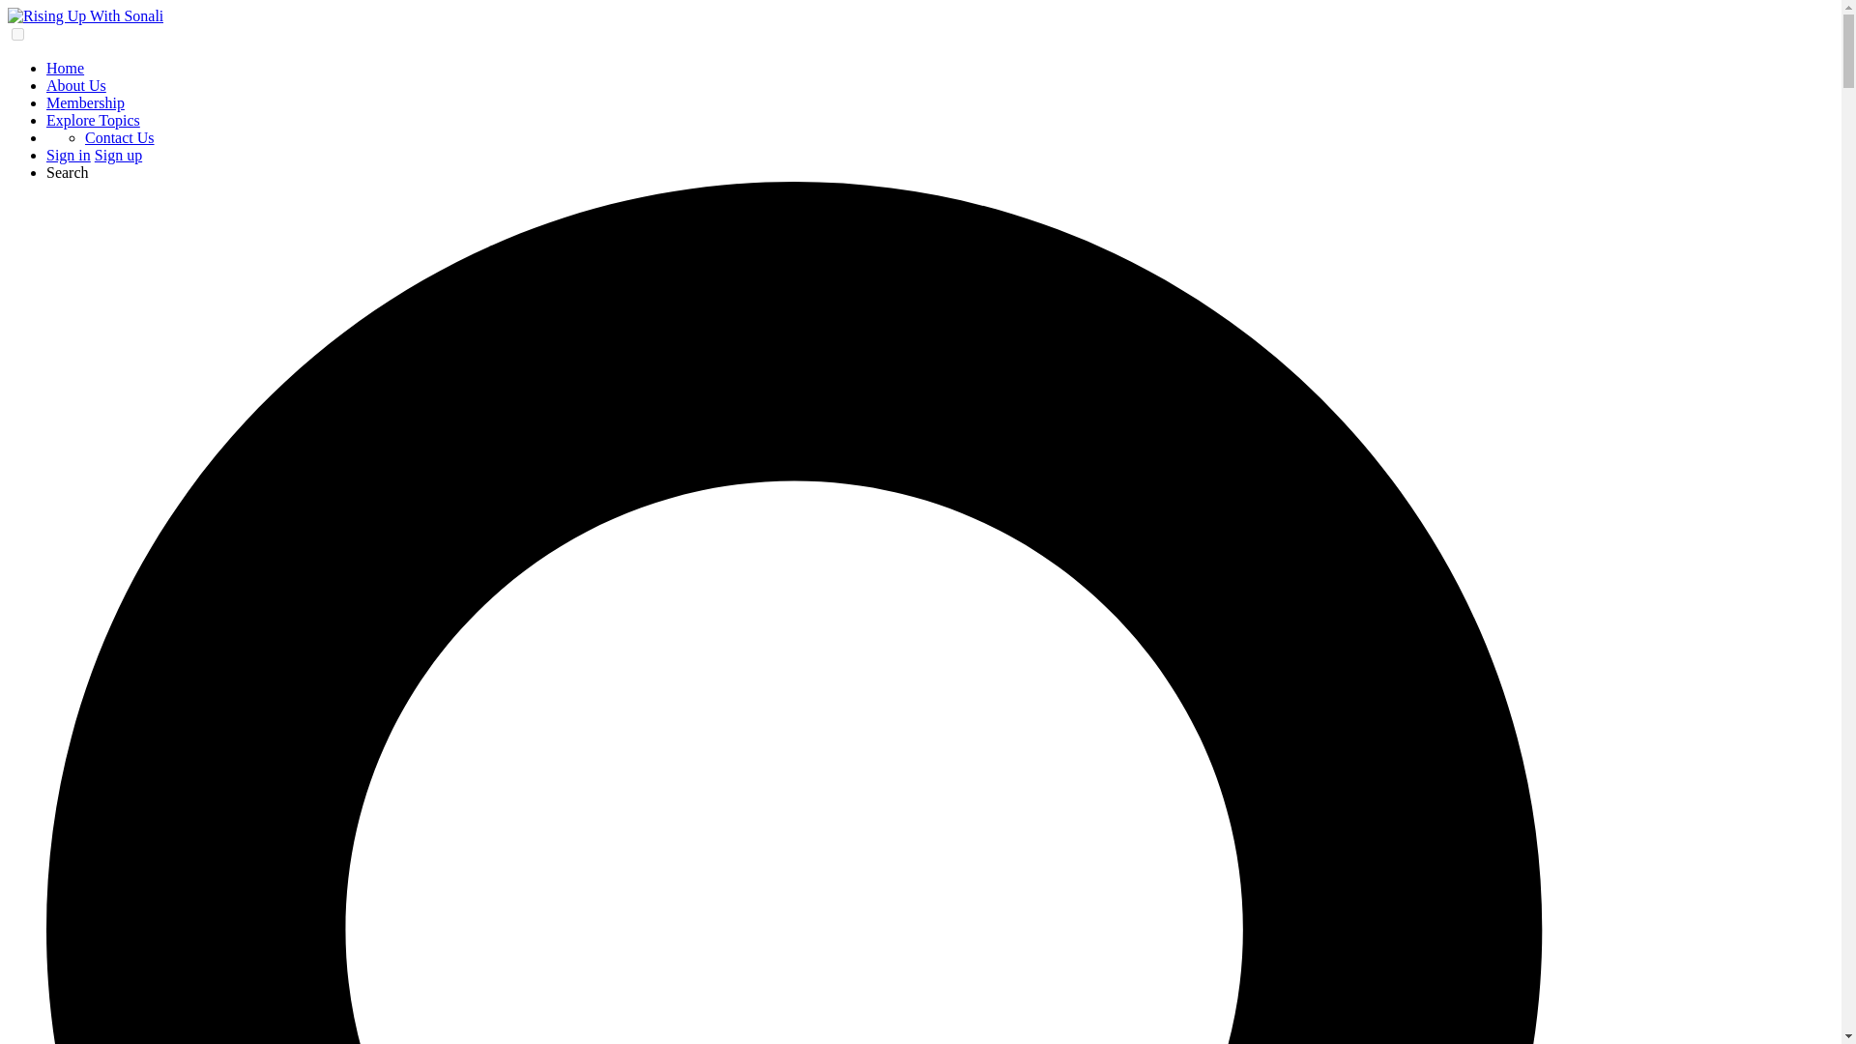 This screenshot has height=1044, width=1856. I want to click on Sign in, so click(69, 155).